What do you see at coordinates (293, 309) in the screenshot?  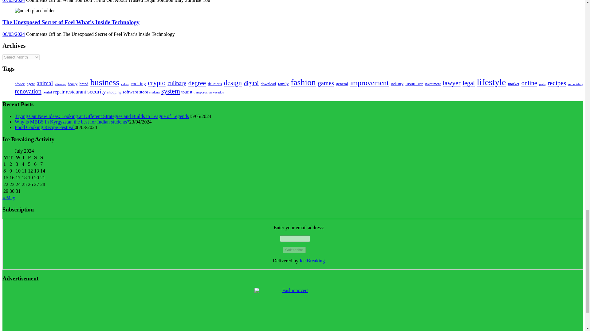 I see `Fashionovert` at bounding box center [293, 309].